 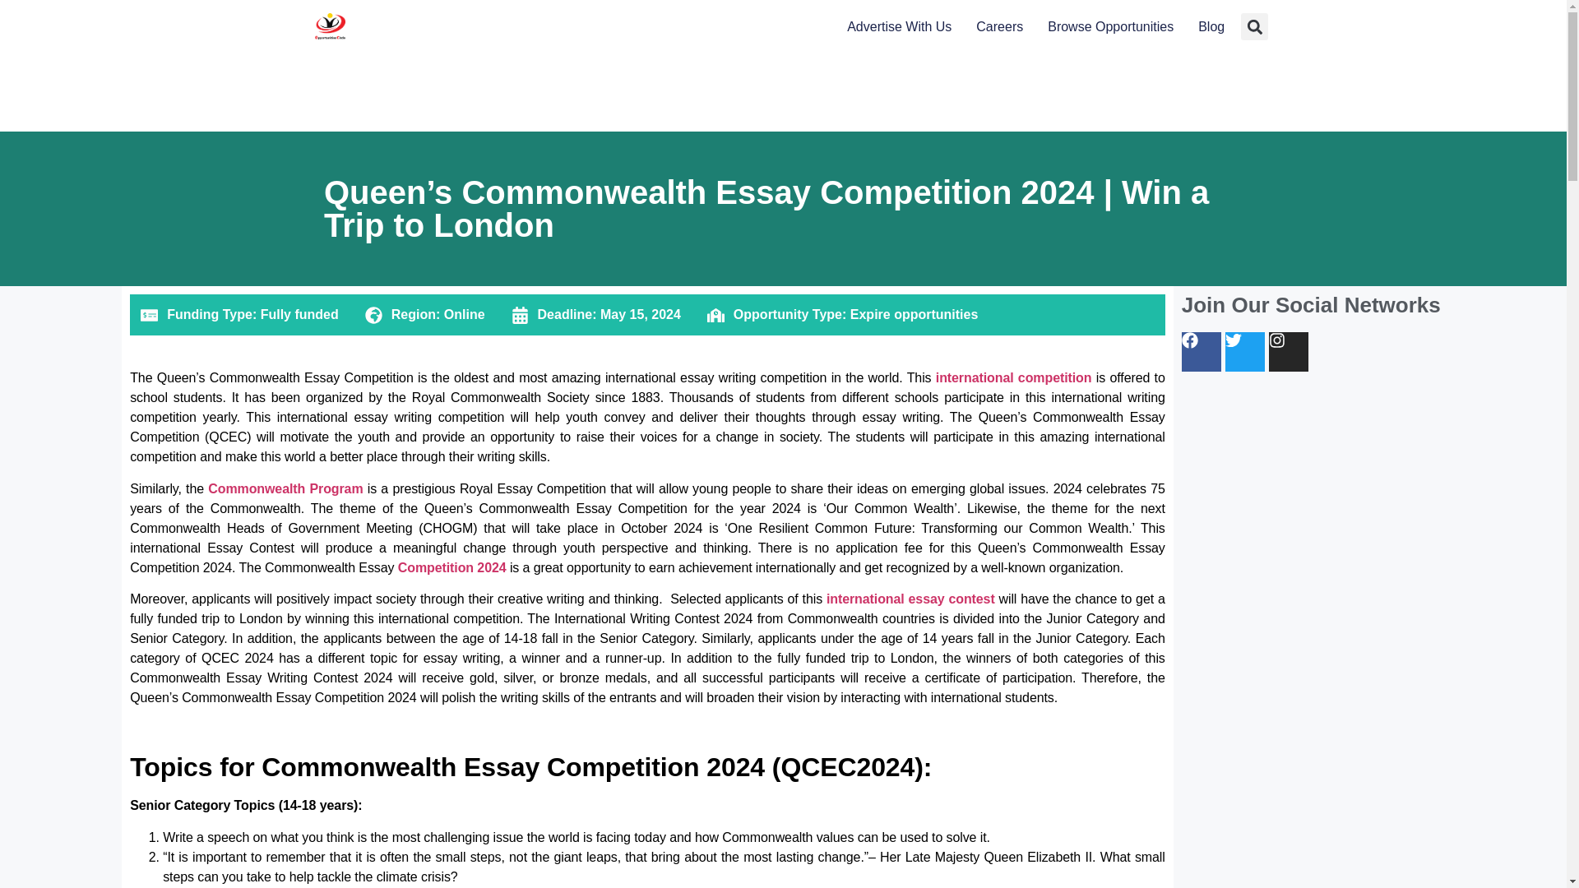 I want to click on Online, so click(x=464, y=314).